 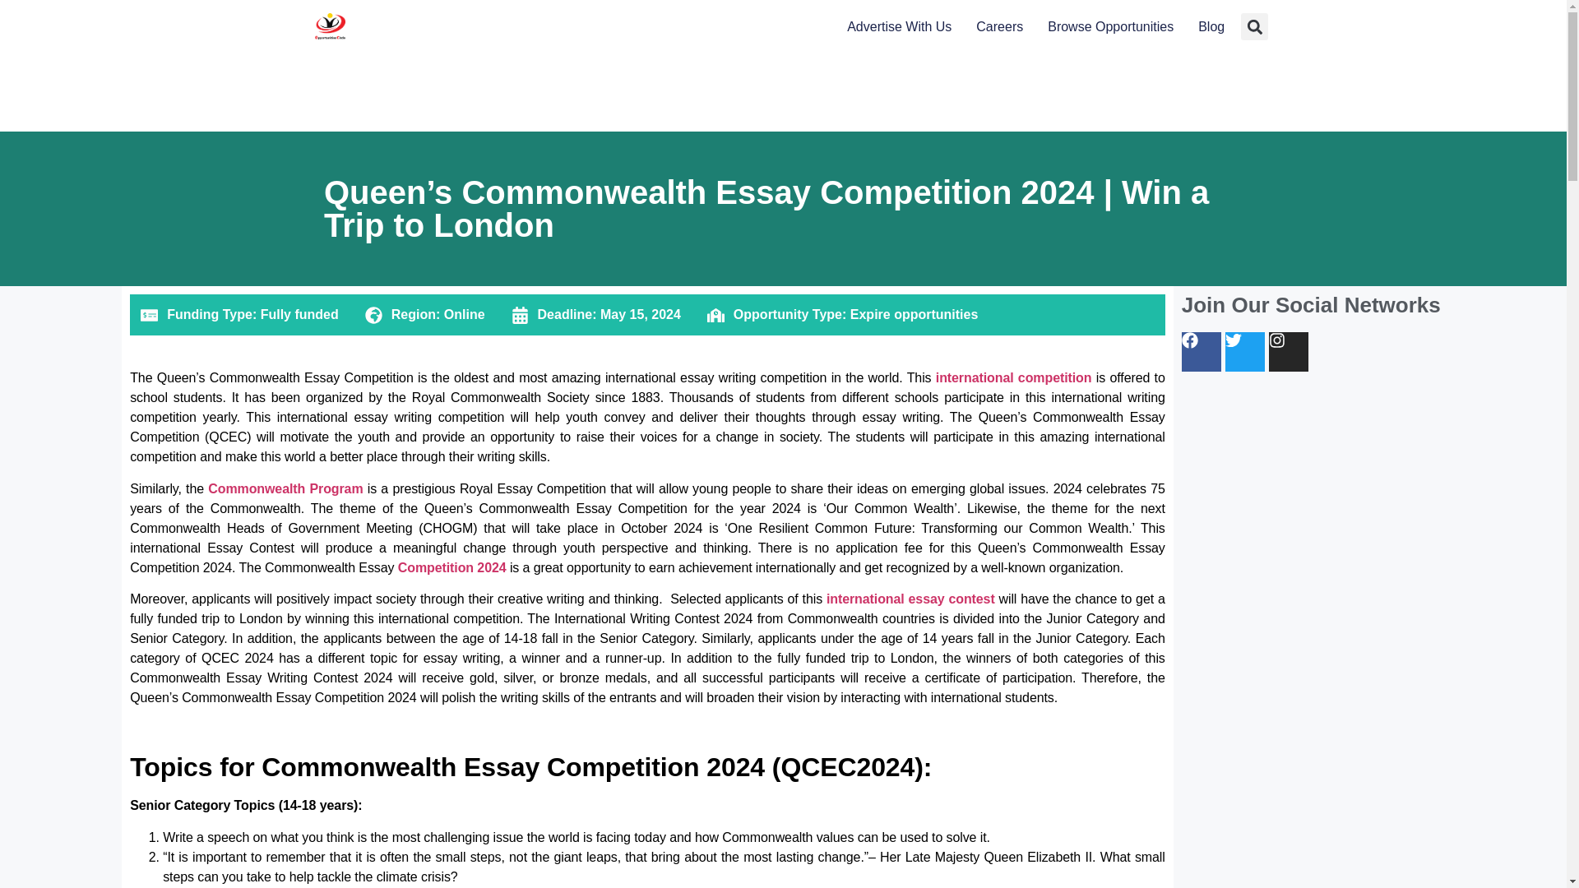 I want to click on Online, so click(x=464, y=314).